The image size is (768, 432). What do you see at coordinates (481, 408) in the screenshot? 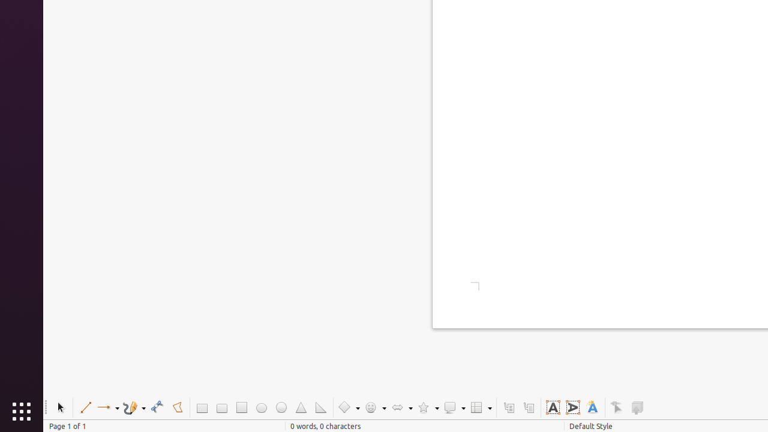
I see `Flowchart Shapes` at bounding box center [481, 408].